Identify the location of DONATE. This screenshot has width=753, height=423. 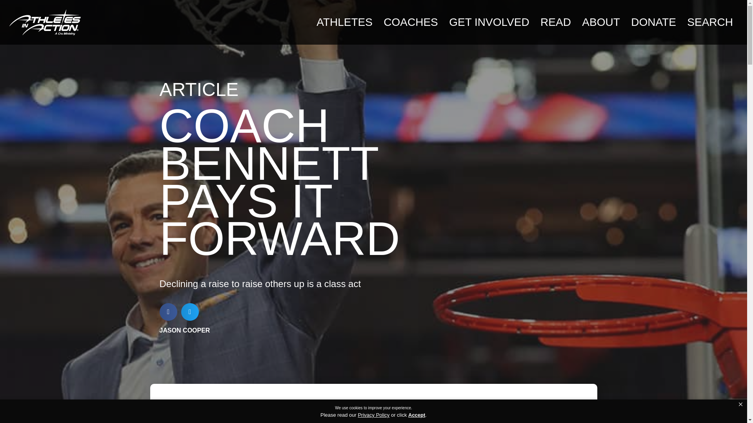
(653, 22).